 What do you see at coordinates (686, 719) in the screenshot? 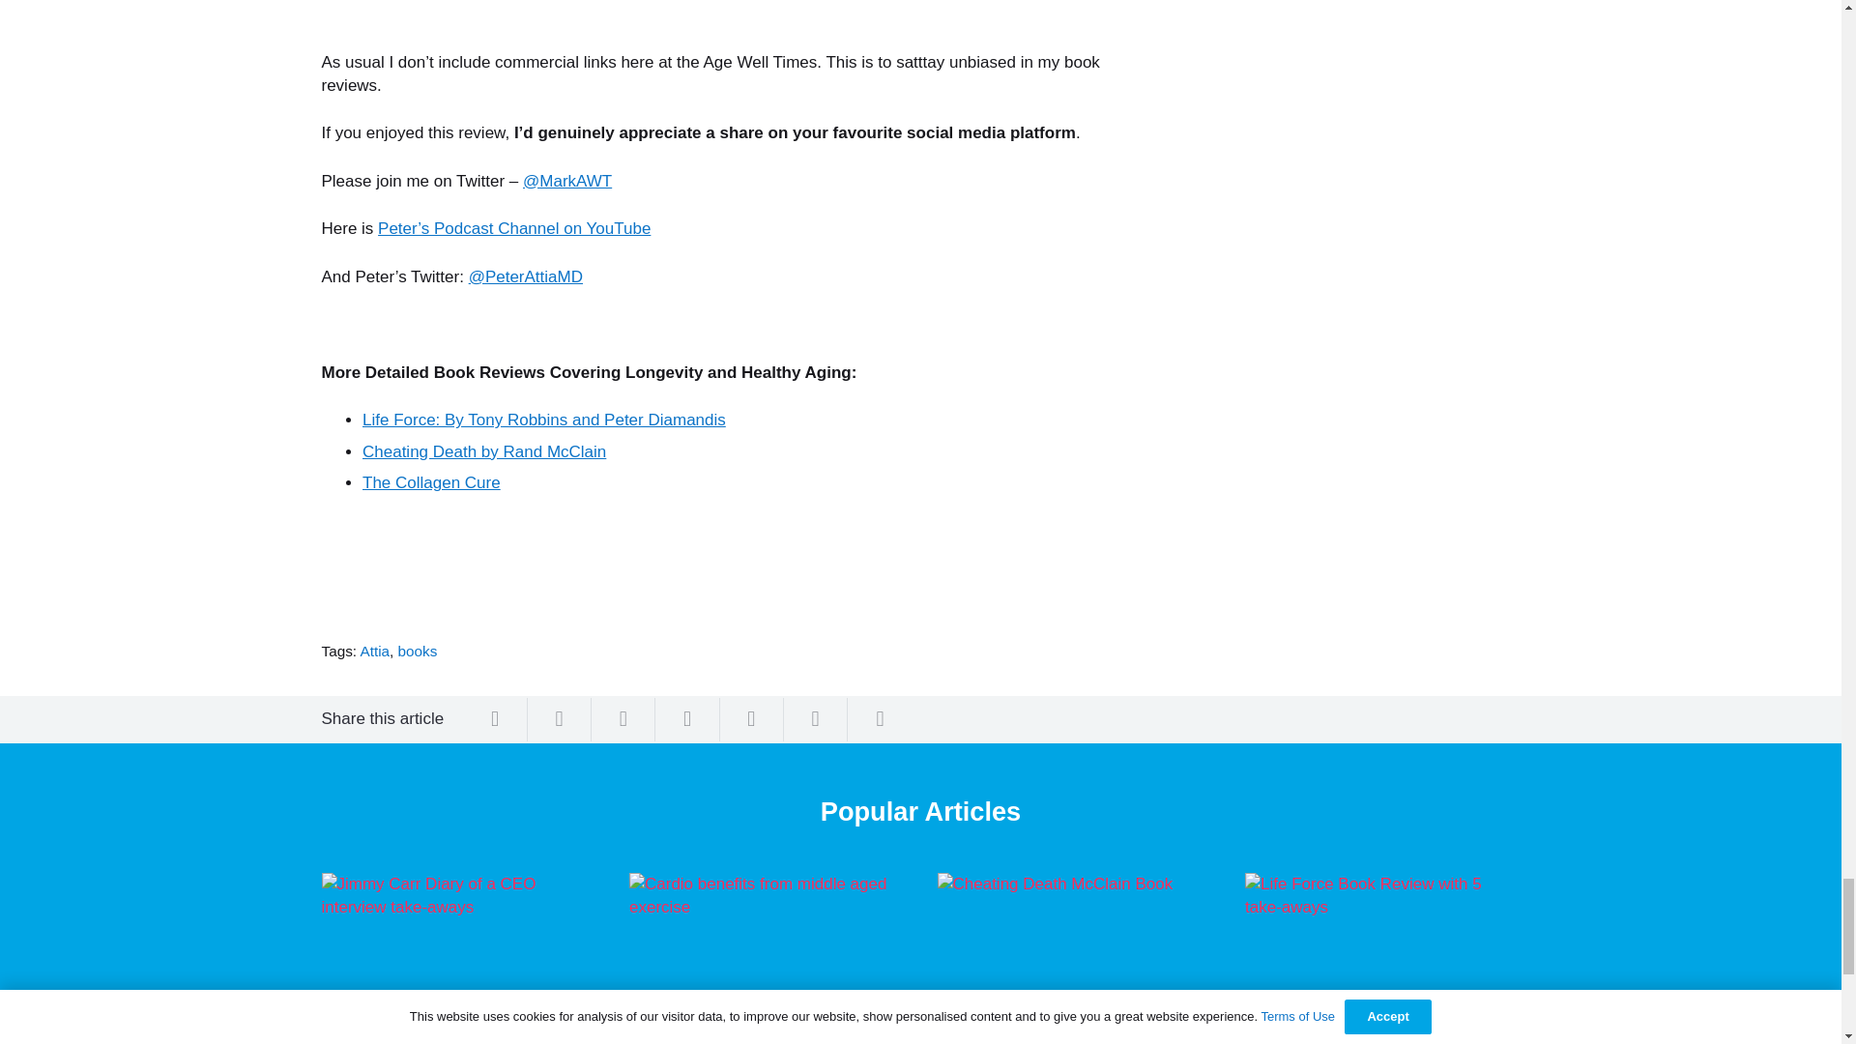
I see `Pin this` at bounding box center [686, 719].